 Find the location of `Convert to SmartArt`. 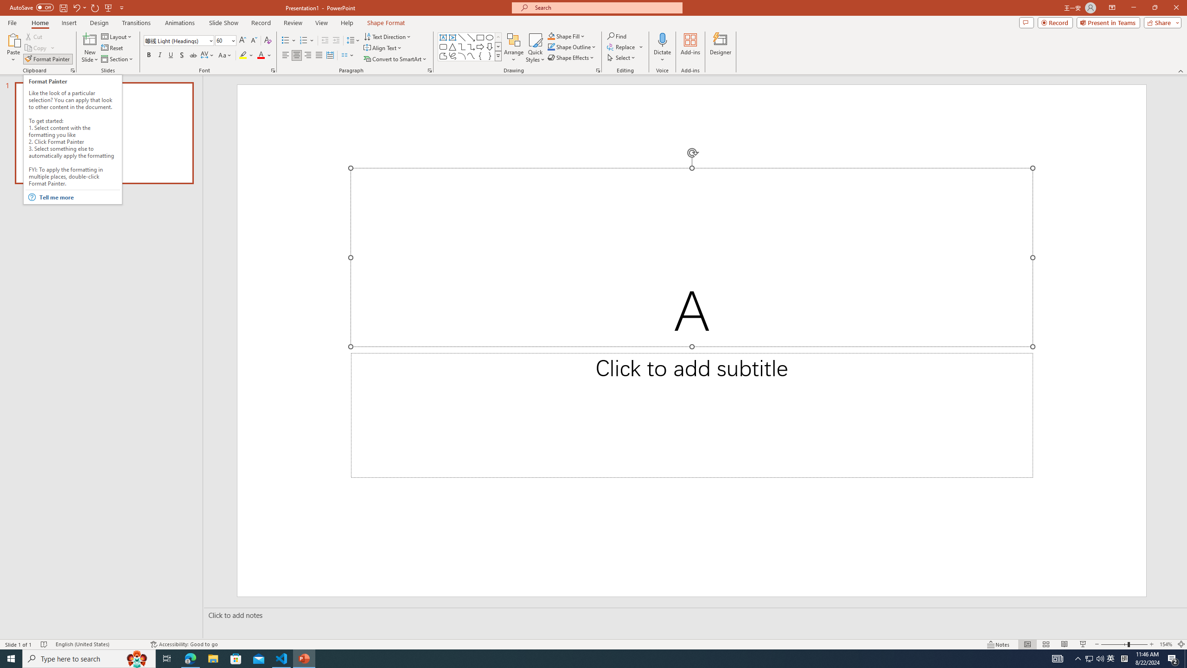

Convert to SmartArt is located at coordinates (396, 59).